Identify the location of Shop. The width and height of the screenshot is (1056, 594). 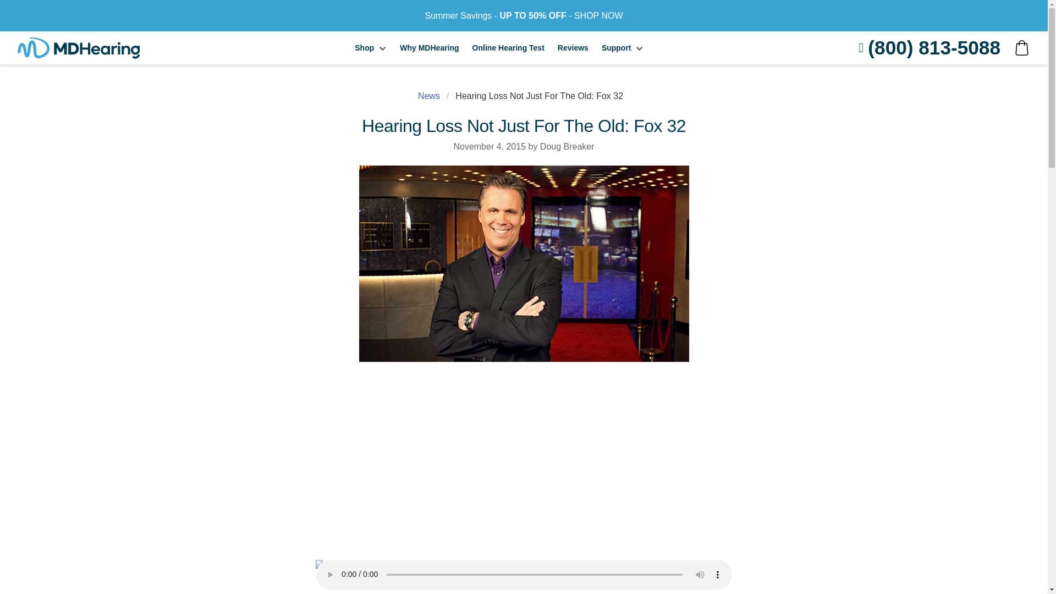
(371, 47).